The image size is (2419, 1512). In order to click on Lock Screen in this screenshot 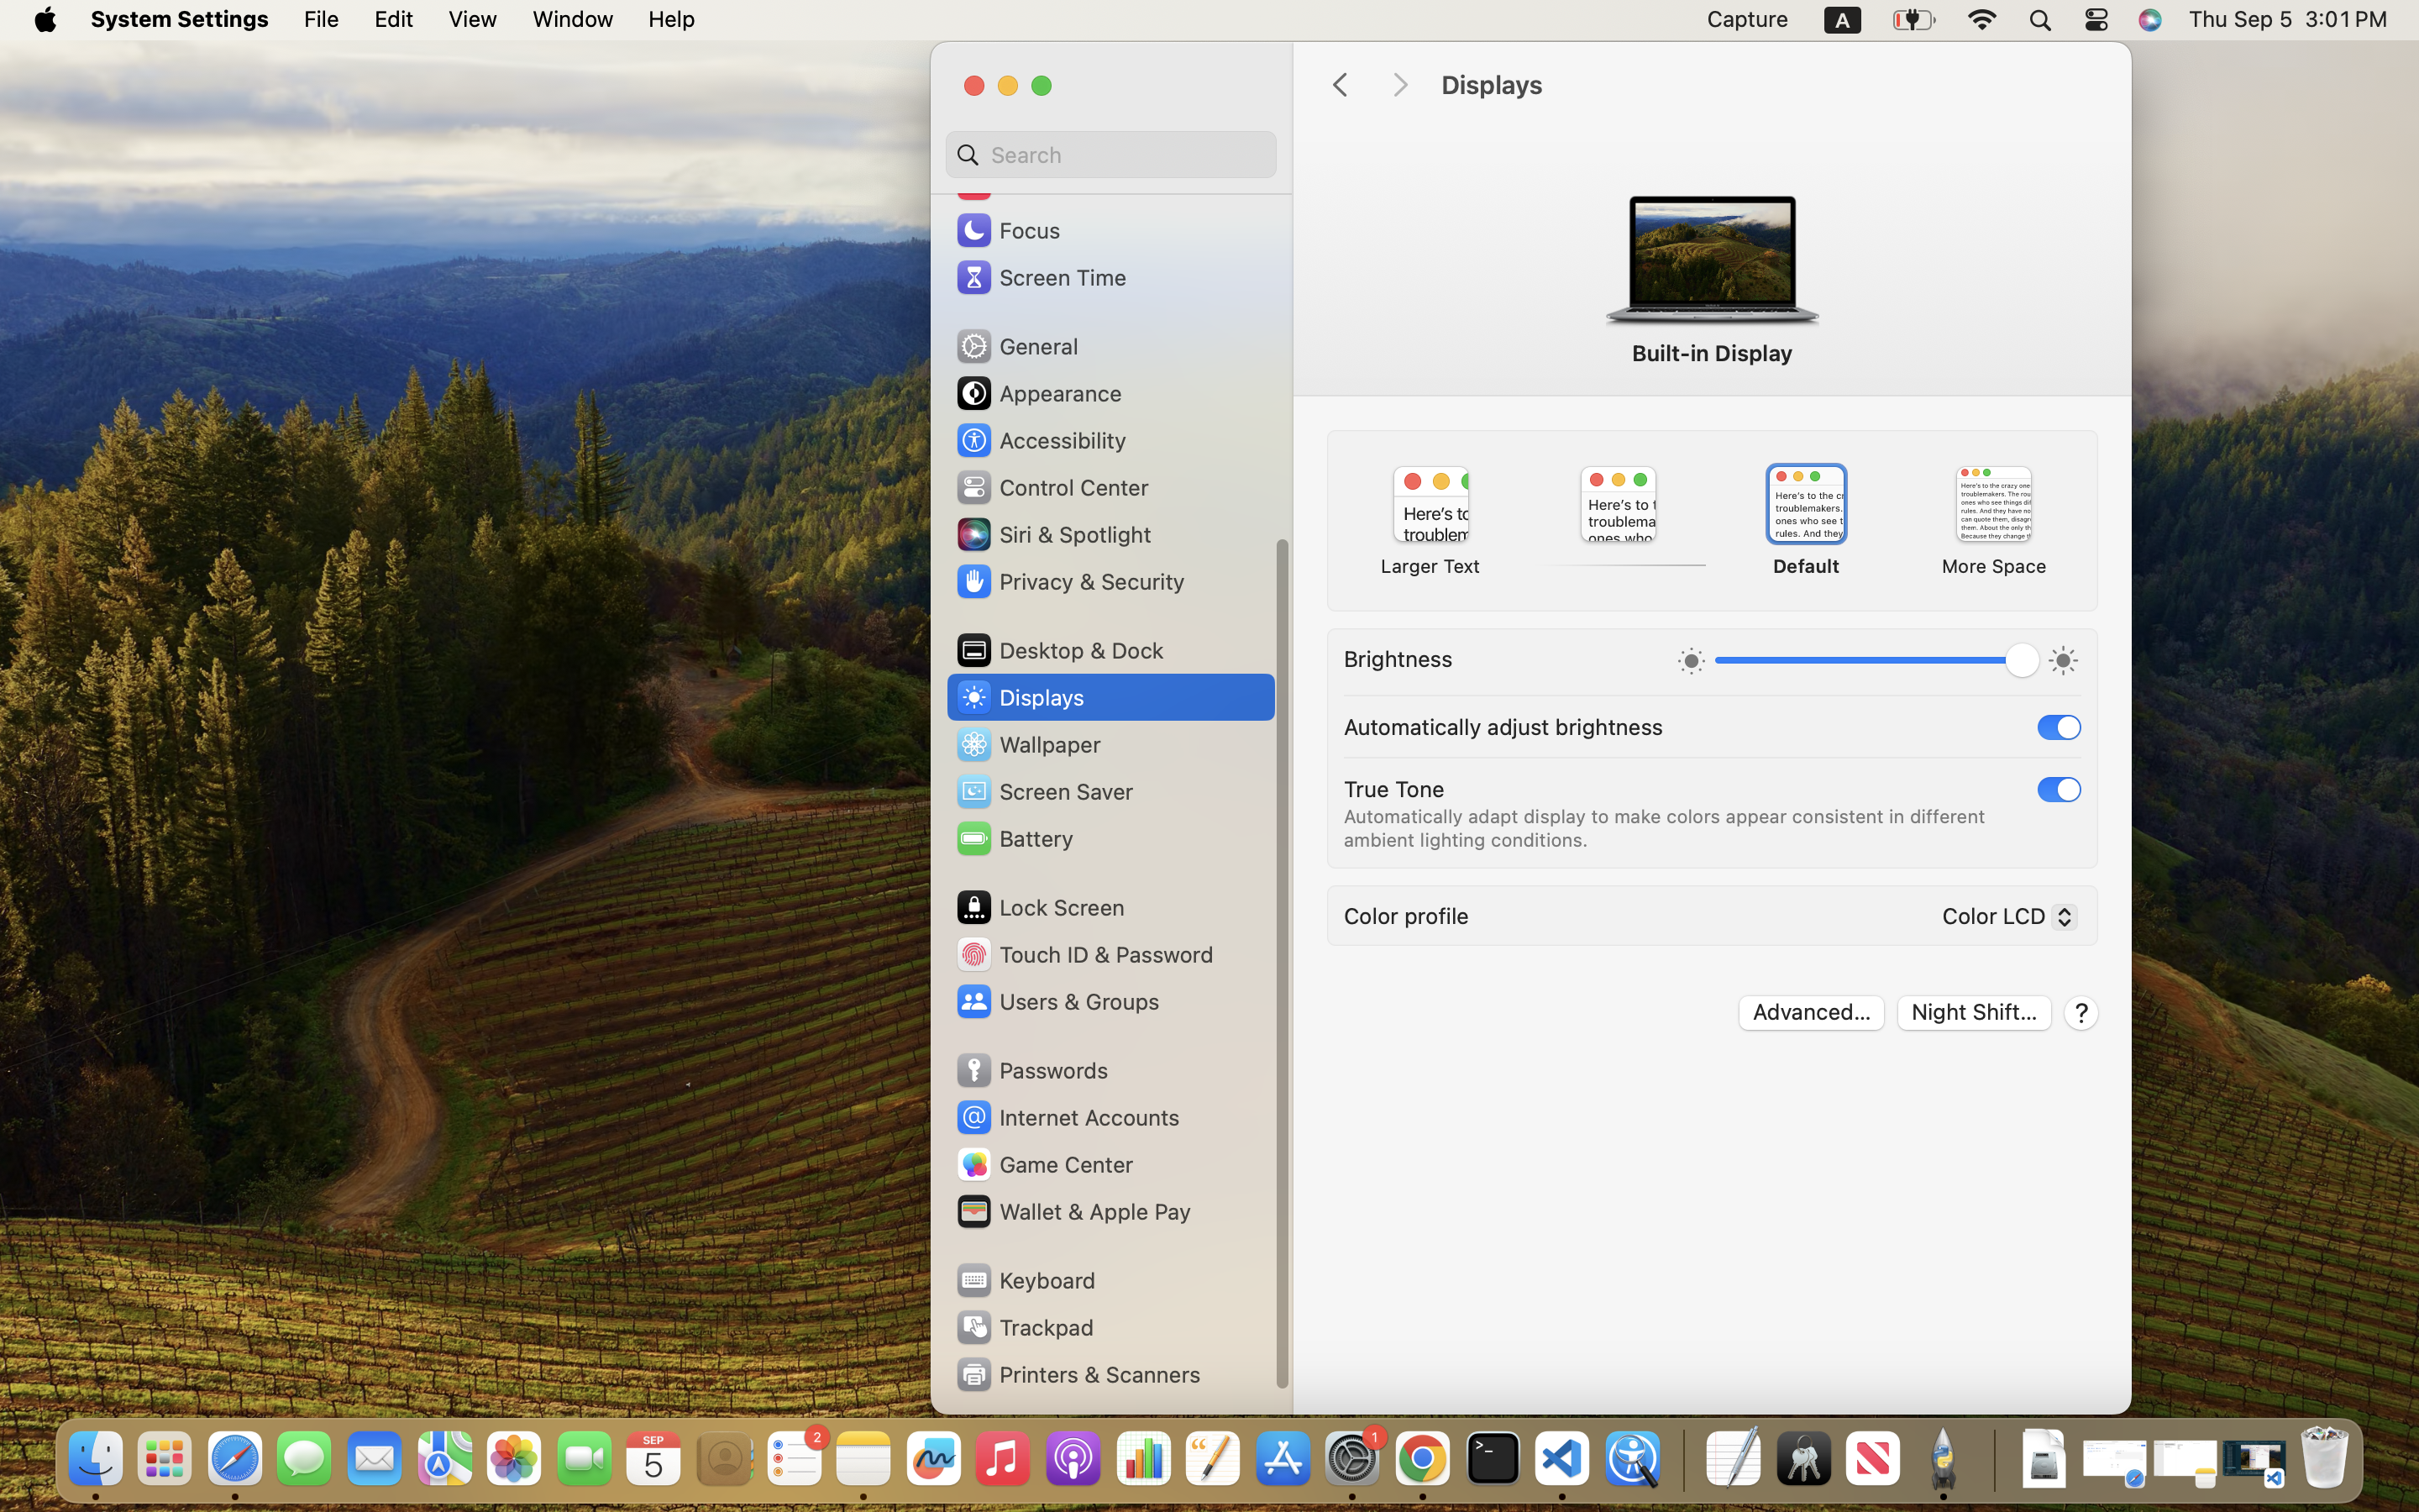, I will do `click(1040, 907)`.